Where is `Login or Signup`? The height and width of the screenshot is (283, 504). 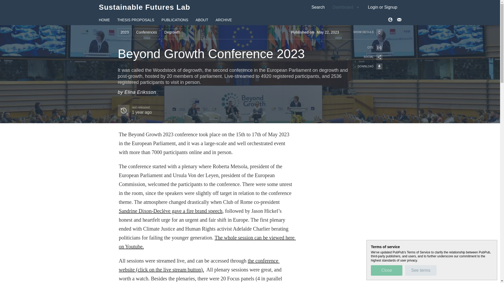 Login or Signup is located at coordinates (382, 7).